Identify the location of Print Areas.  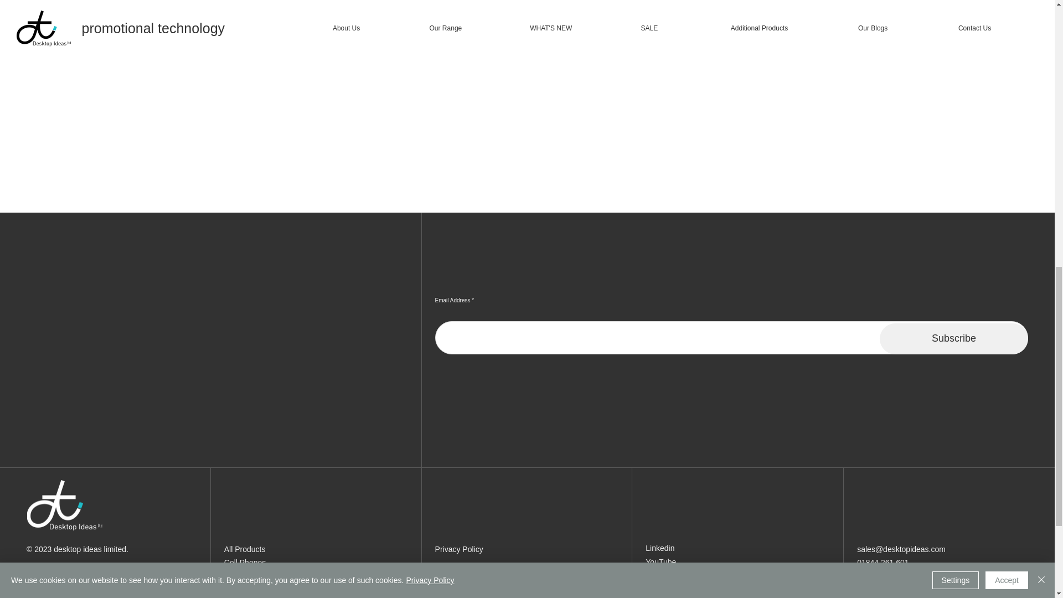
(731, 3).